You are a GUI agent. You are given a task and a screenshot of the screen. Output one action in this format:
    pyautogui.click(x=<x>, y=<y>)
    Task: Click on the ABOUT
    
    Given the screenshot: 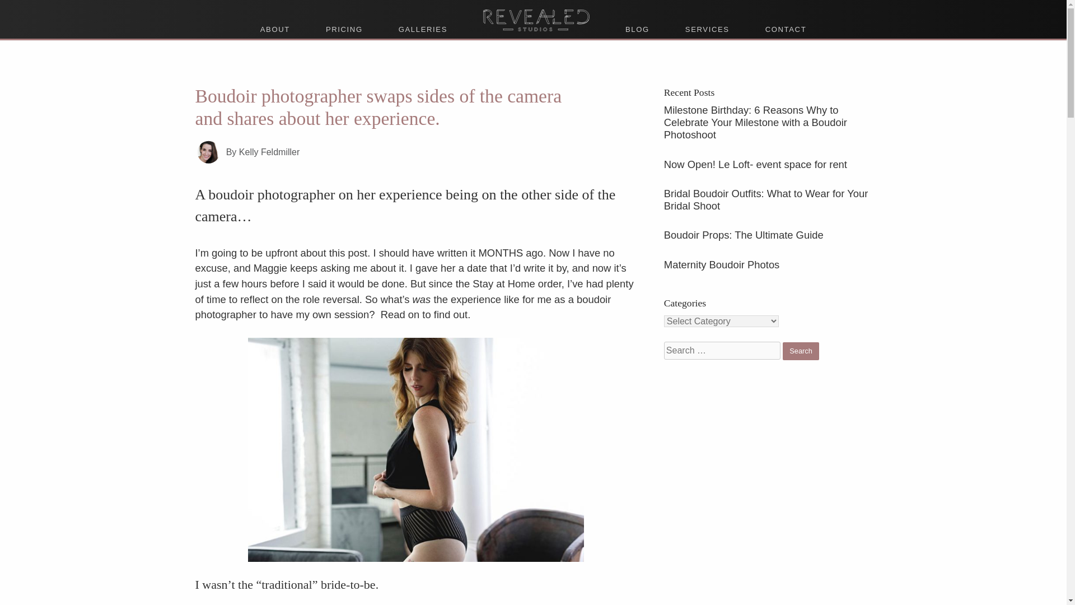 What is the action you would take?
    pyautogui.click(x=275, y=29)
    